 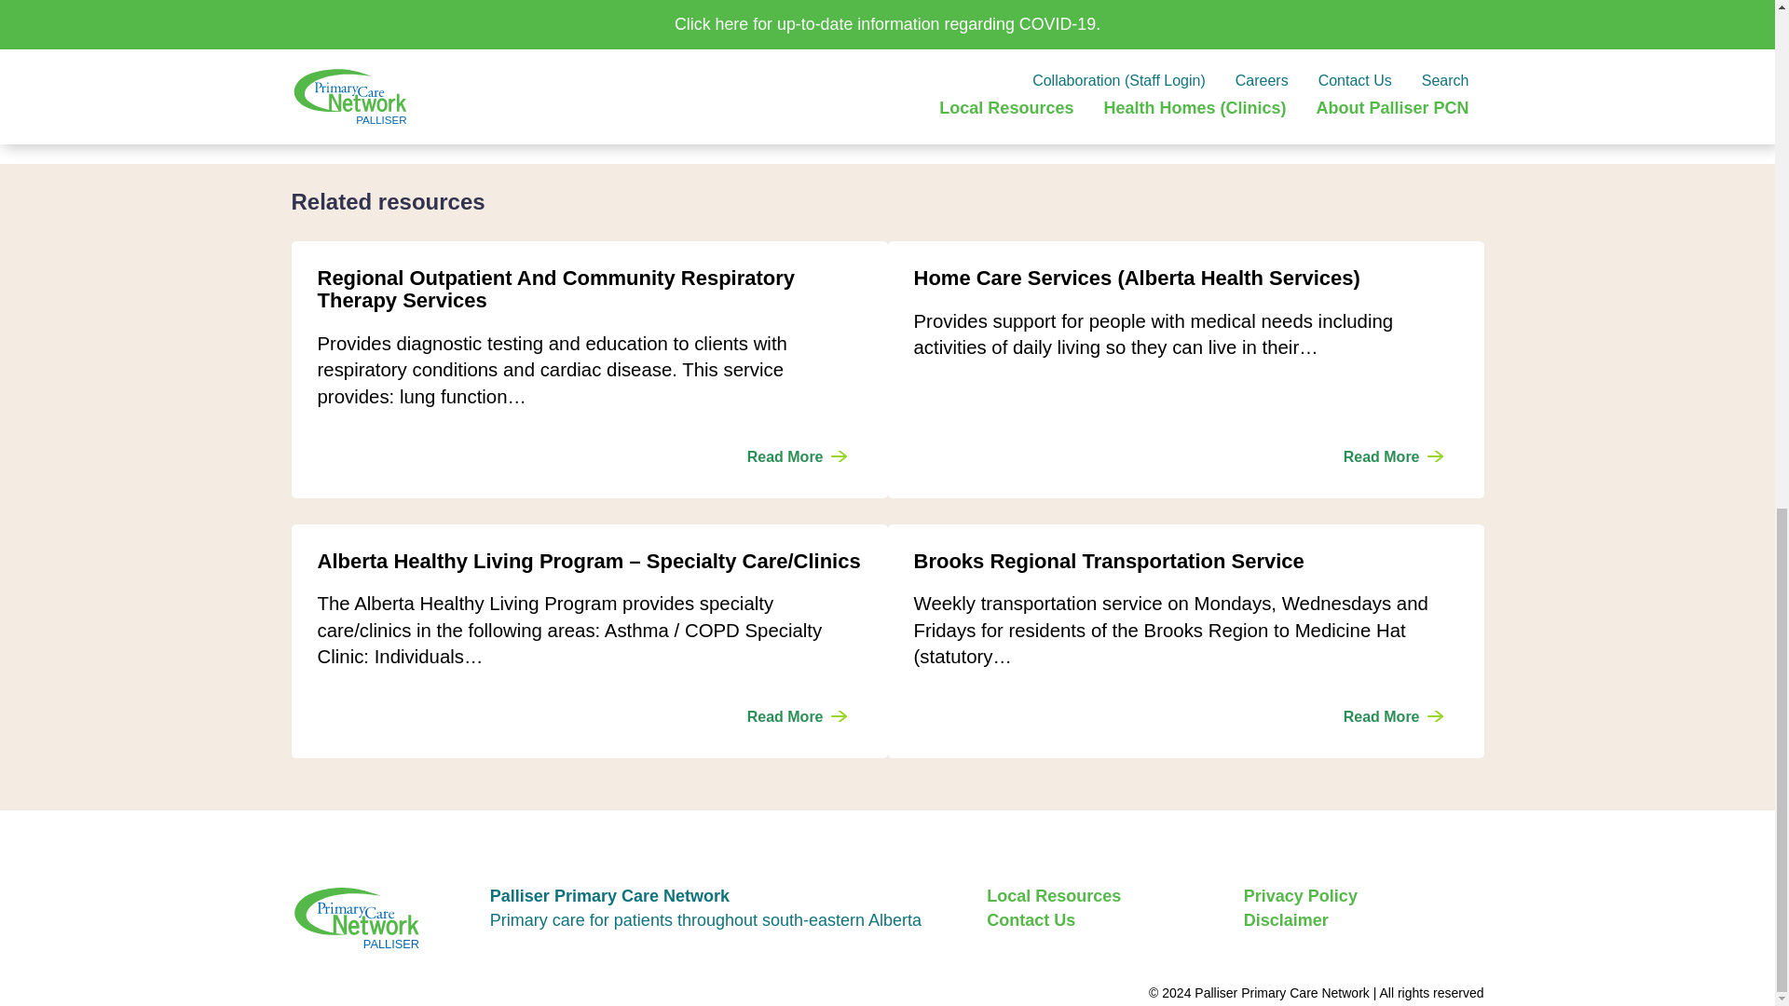 What do you see at coordinates (1031, 920) in the screenshot?
I see `Contact Us` at bounding box center [1031, 920].